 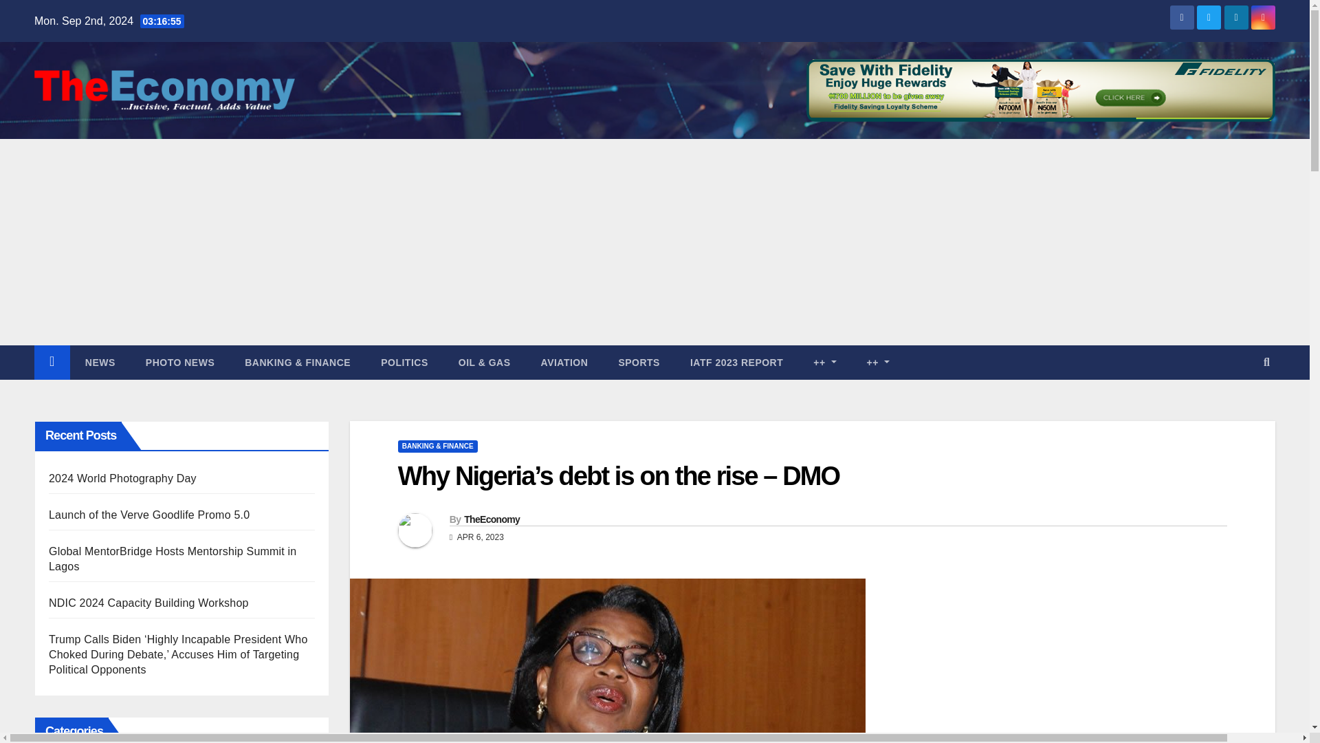 I want to click on IATF 2023 REPORT, so click(x=736, y=362).